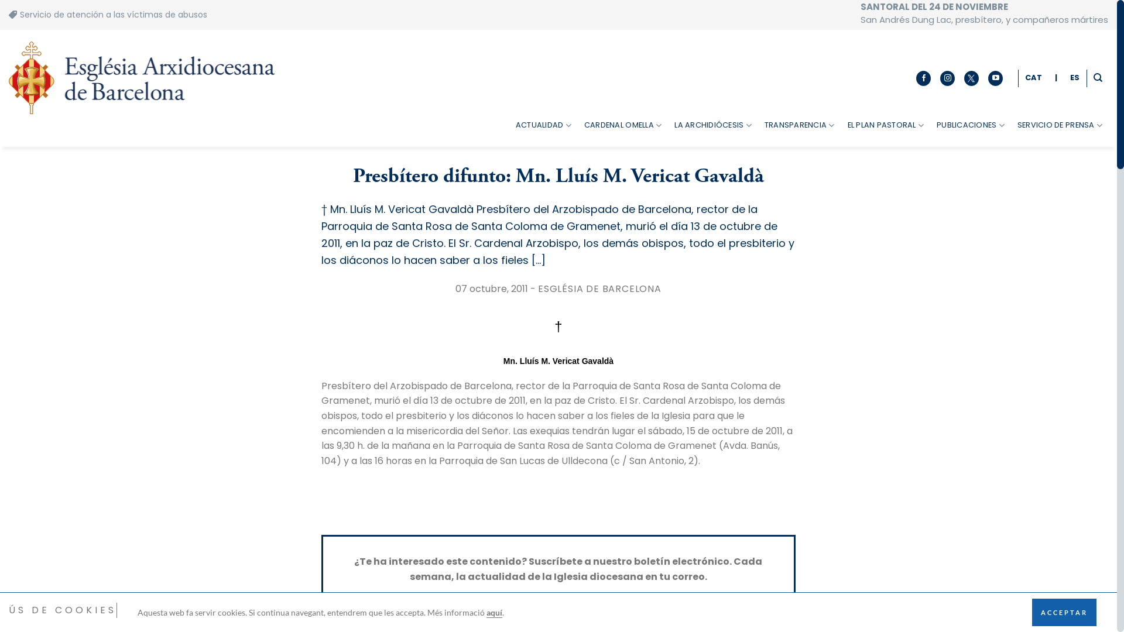 Image resolution: width=1124 pixels, height=632 pixels. I want to click on SERVICIO DE PRENSA, so click(1060, 125).